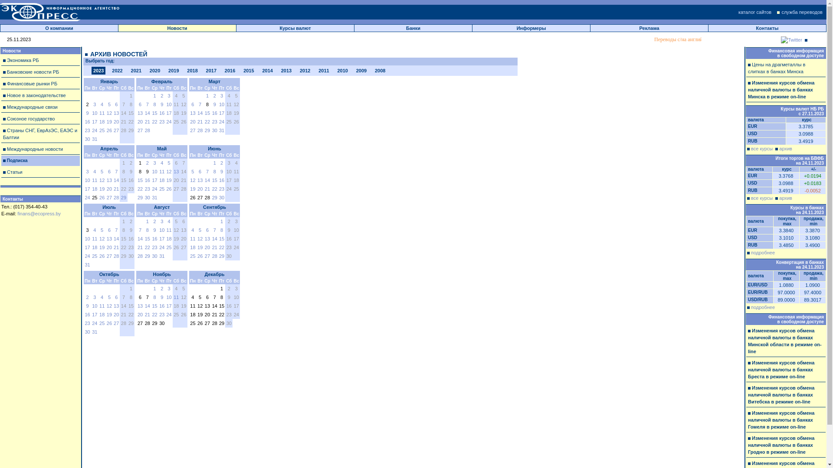 This screenshot has height=468, width=833. I want to click on 1, so click(155, 96).